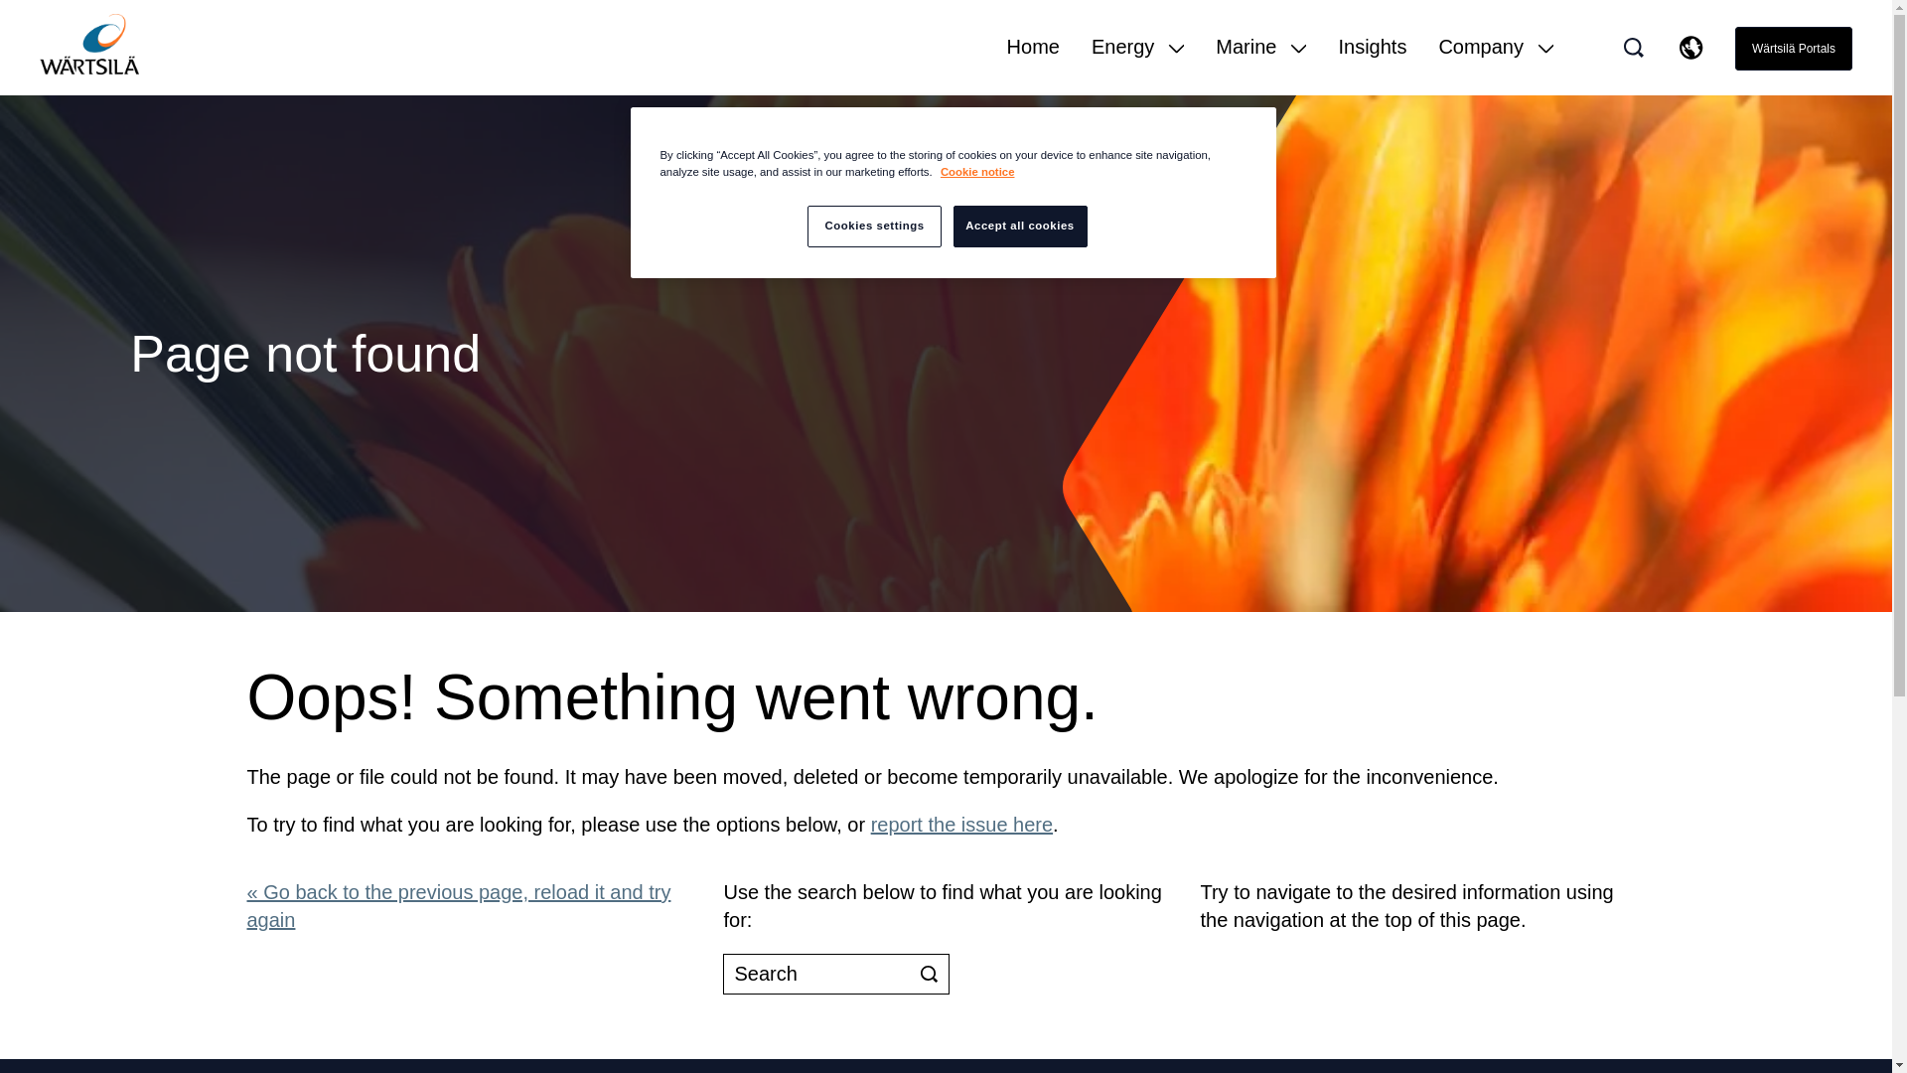 The image size is (1907, 1073). What do you see at coordinates (836, 974) in the screenshot?
I see `Search input` at bounding box center [836, 974].